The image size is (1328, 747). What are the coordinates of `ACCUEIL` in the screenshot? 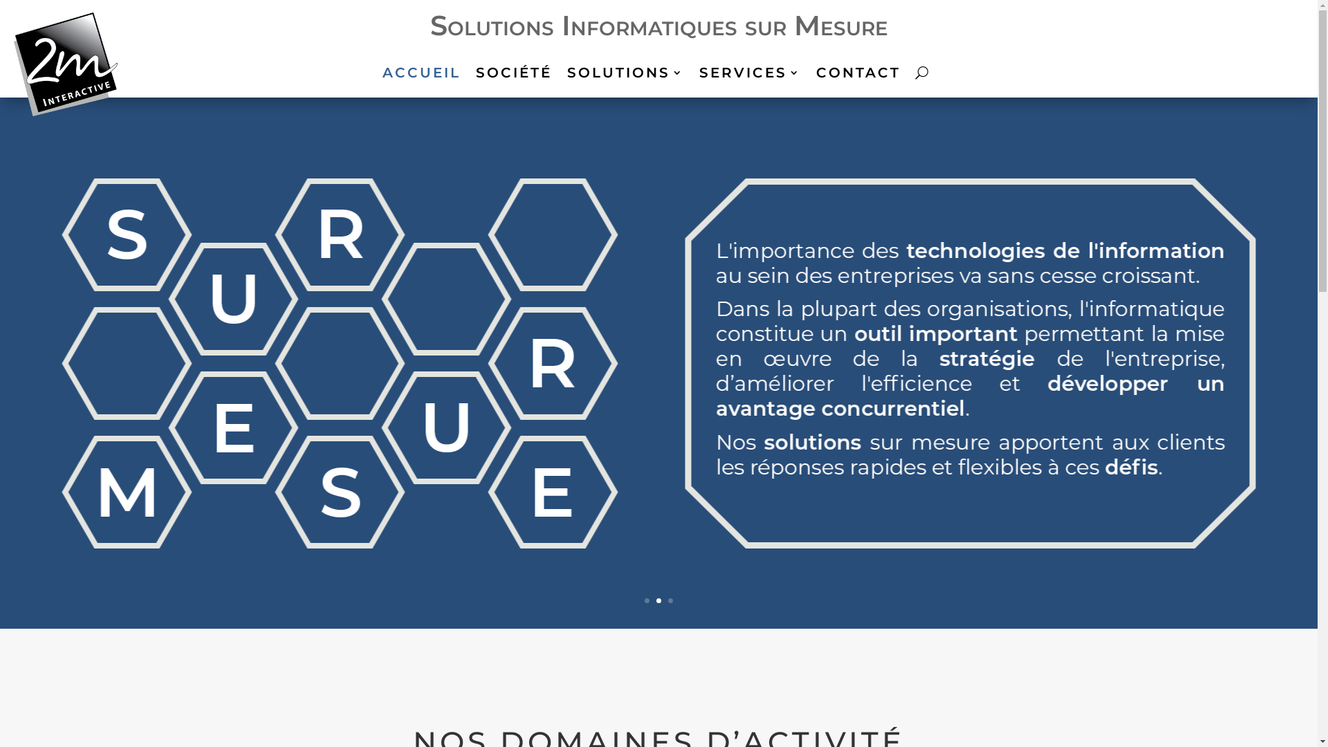 It's located at (421, 75).